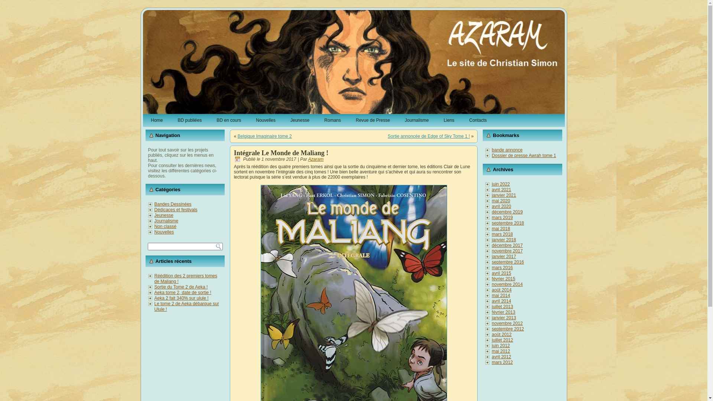 The image size is (713, 401). What do you see at coordinates (183, 293) in the screenshot?
I see `Aeka tome 2, date de sortie !` at bounding box center [183, 293].